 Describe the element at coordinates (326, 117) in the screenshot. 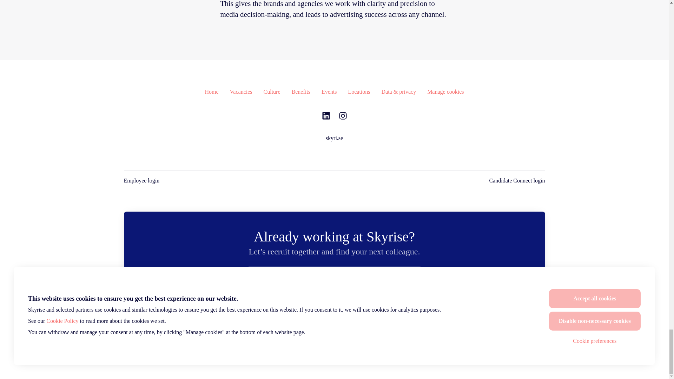

I see `linkedin` at that location.